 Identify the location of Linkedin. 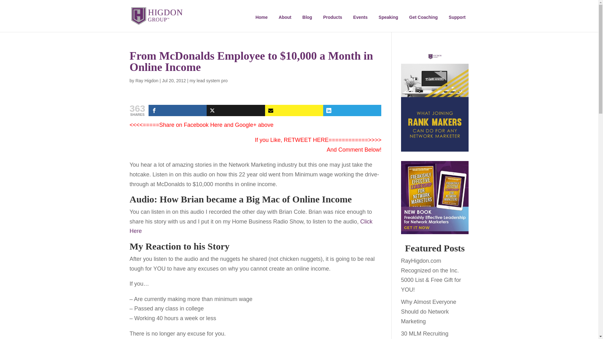
(352, 110).